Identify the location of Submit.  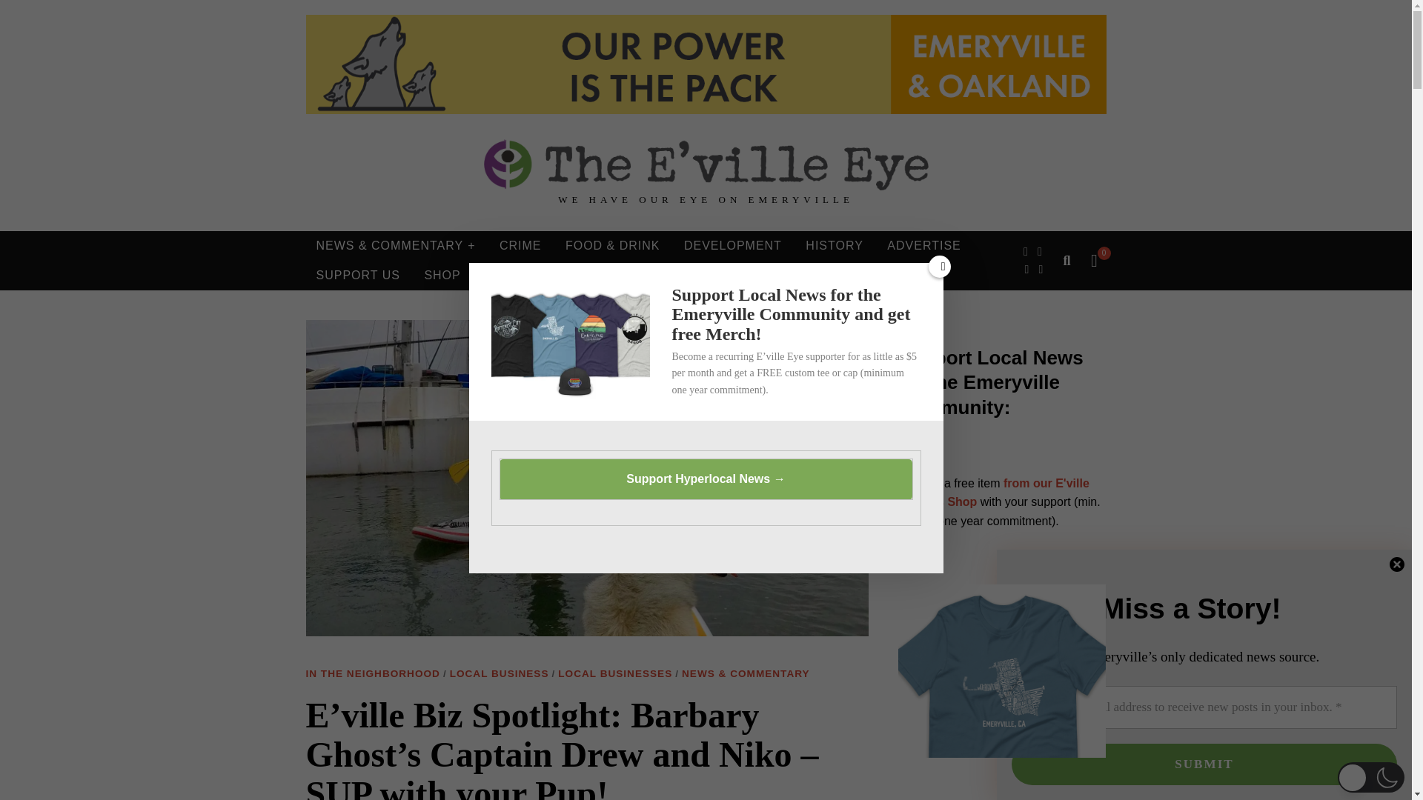
(1204, 764).